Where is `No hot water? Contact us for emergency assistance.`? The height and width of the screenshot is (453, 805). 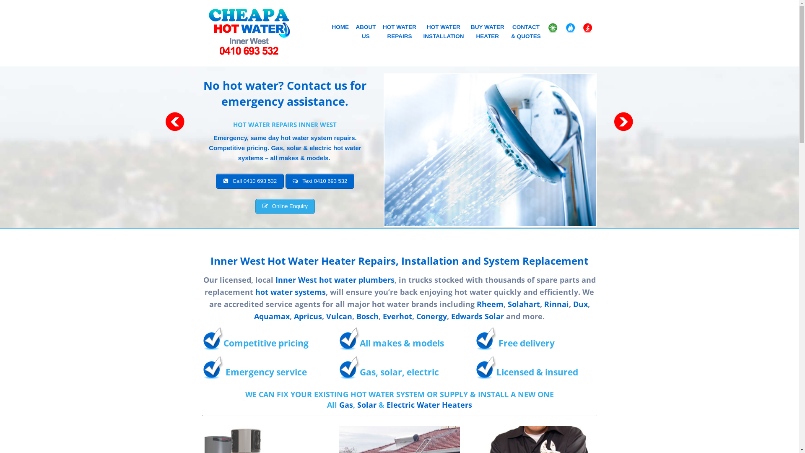
No hot water? Contact us for emergency assistance. is located at coordinates (490, 150).